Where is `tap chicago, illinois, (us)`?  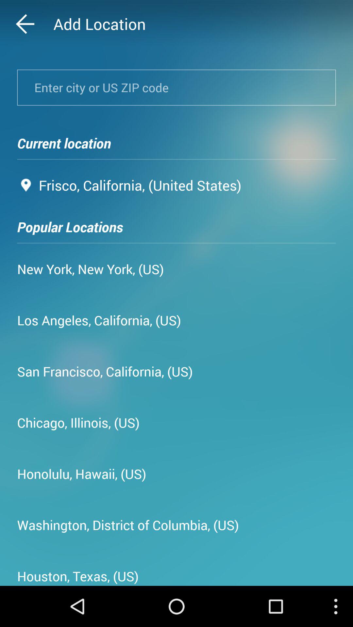 tap chicago, illinois, (us) is located at coordinates (78, 423).